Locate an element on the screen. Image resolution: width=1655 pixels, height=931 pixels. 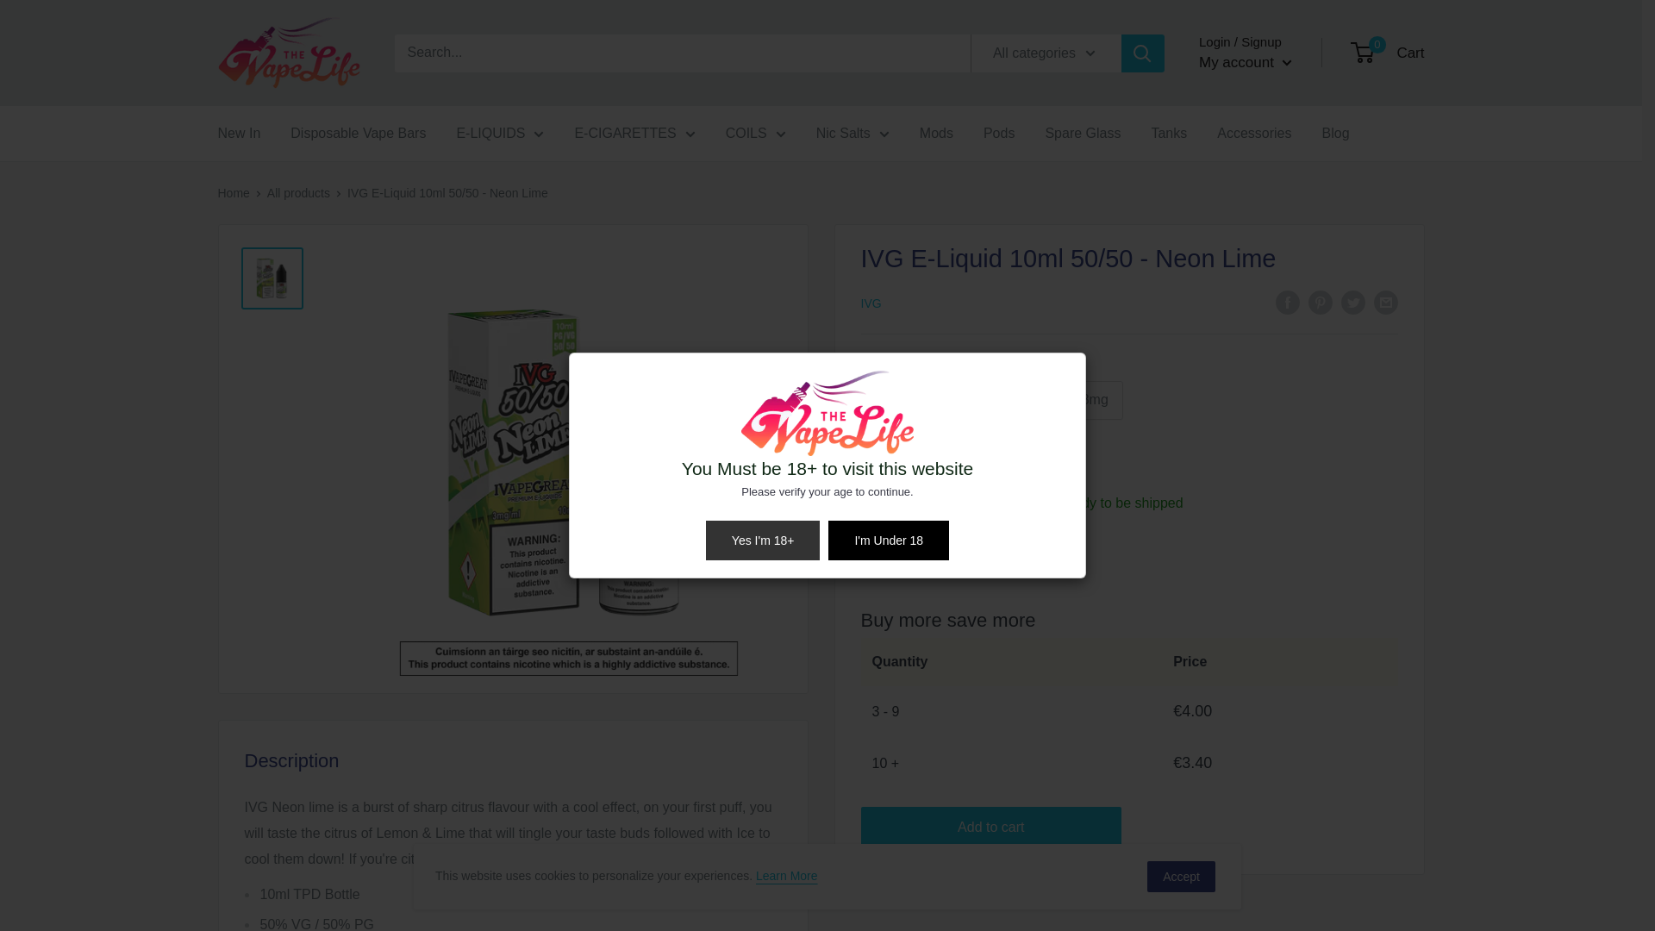
12mg is located at coordinates (1021, 400).